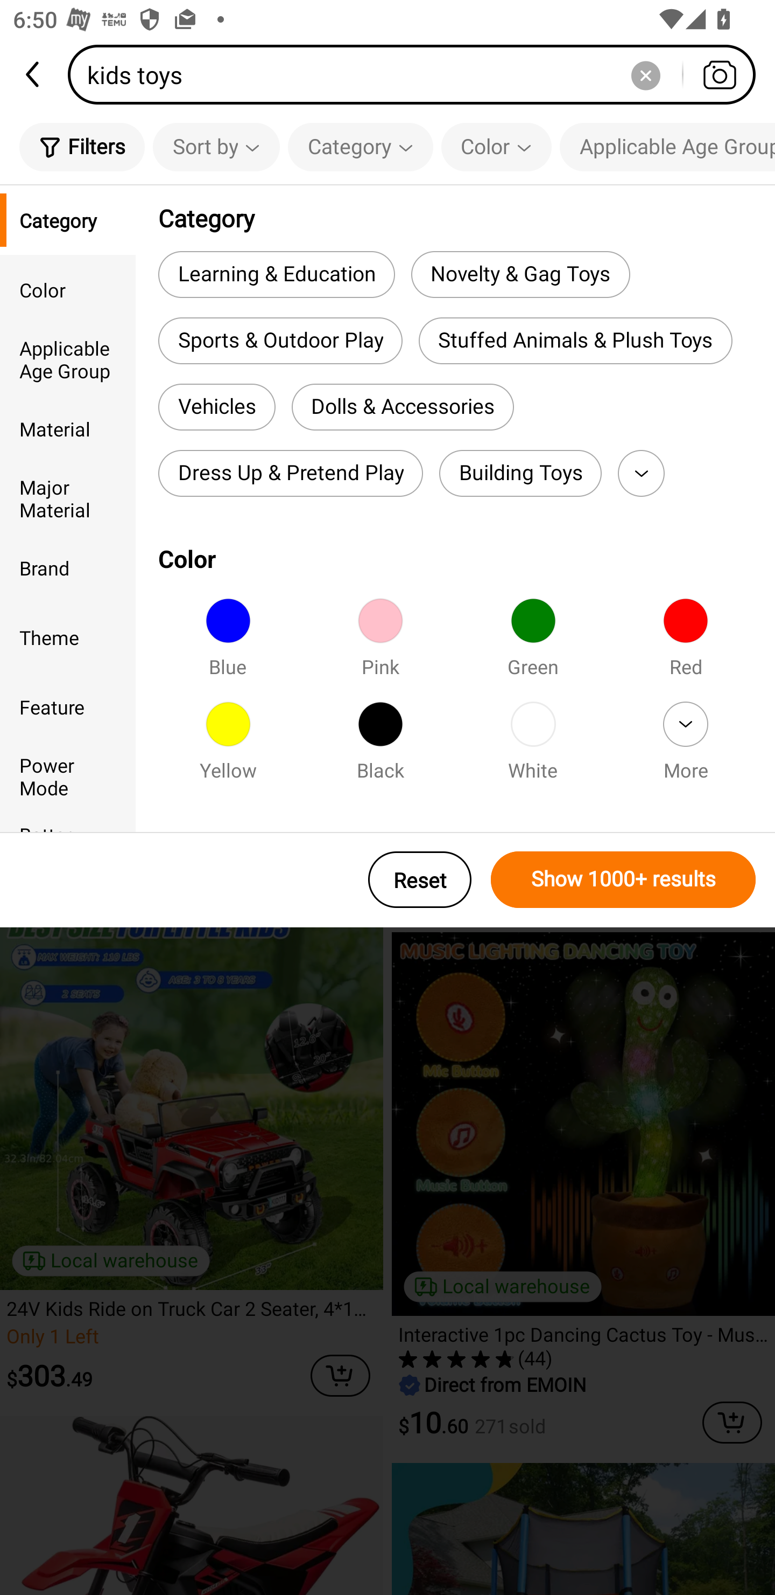 The image size is (775, 1595). Describe the element at coordinates (403, 407) in the screenshot. I see `Dolls & Accessories` at that location.